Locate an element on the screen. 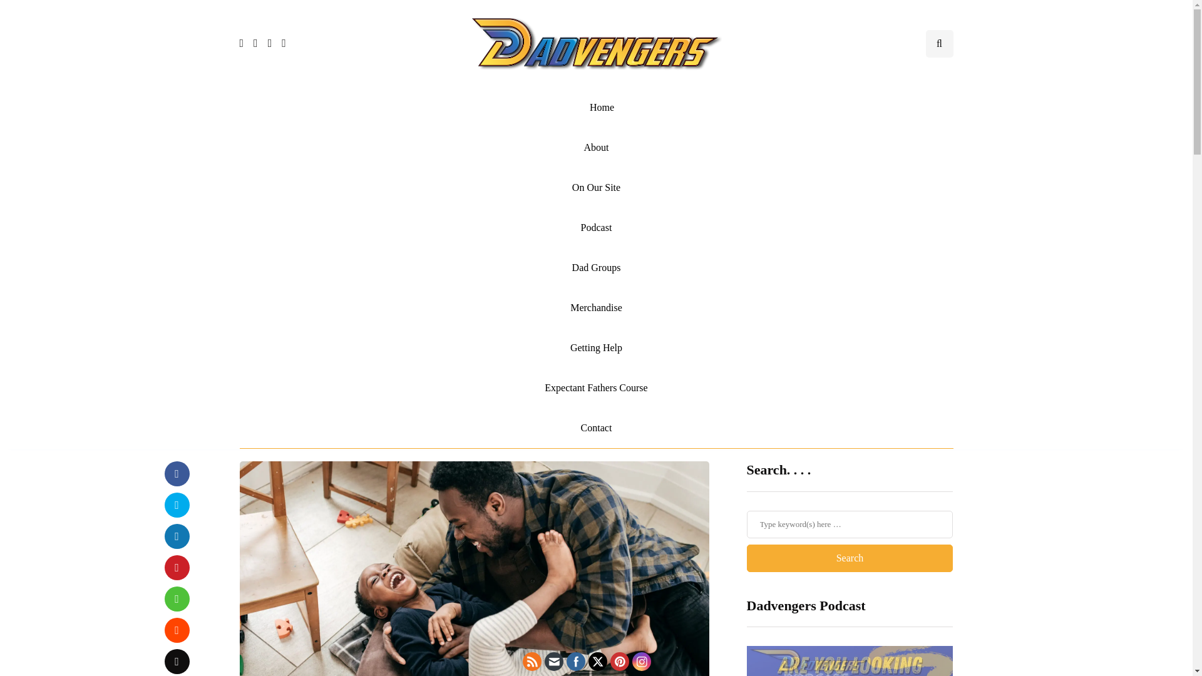 This screenshot has width=1202, height=676. Share with LinkedIn is located at coordinates (176, 536).